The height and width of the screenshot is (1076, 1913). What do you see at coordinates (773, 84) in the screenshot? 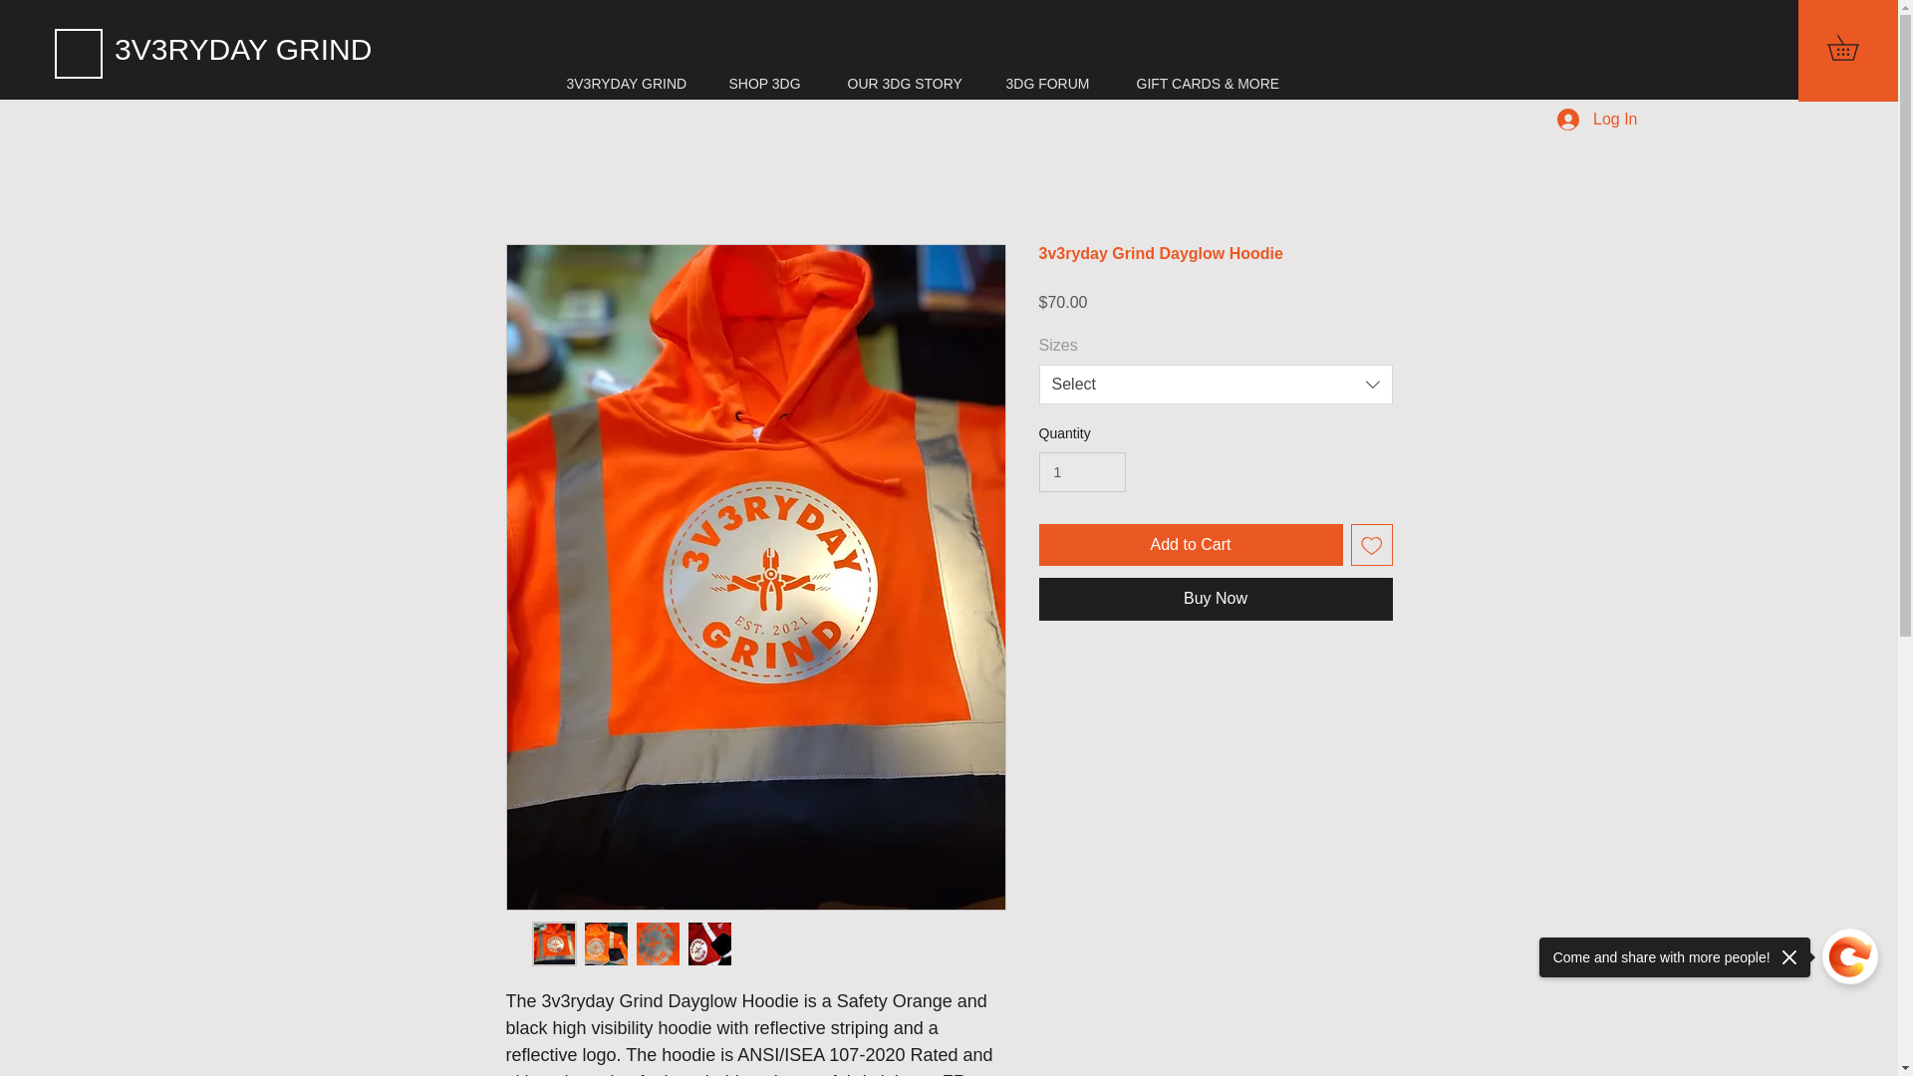
I see `SHOP 3DG` at bounding box center [773, 84].